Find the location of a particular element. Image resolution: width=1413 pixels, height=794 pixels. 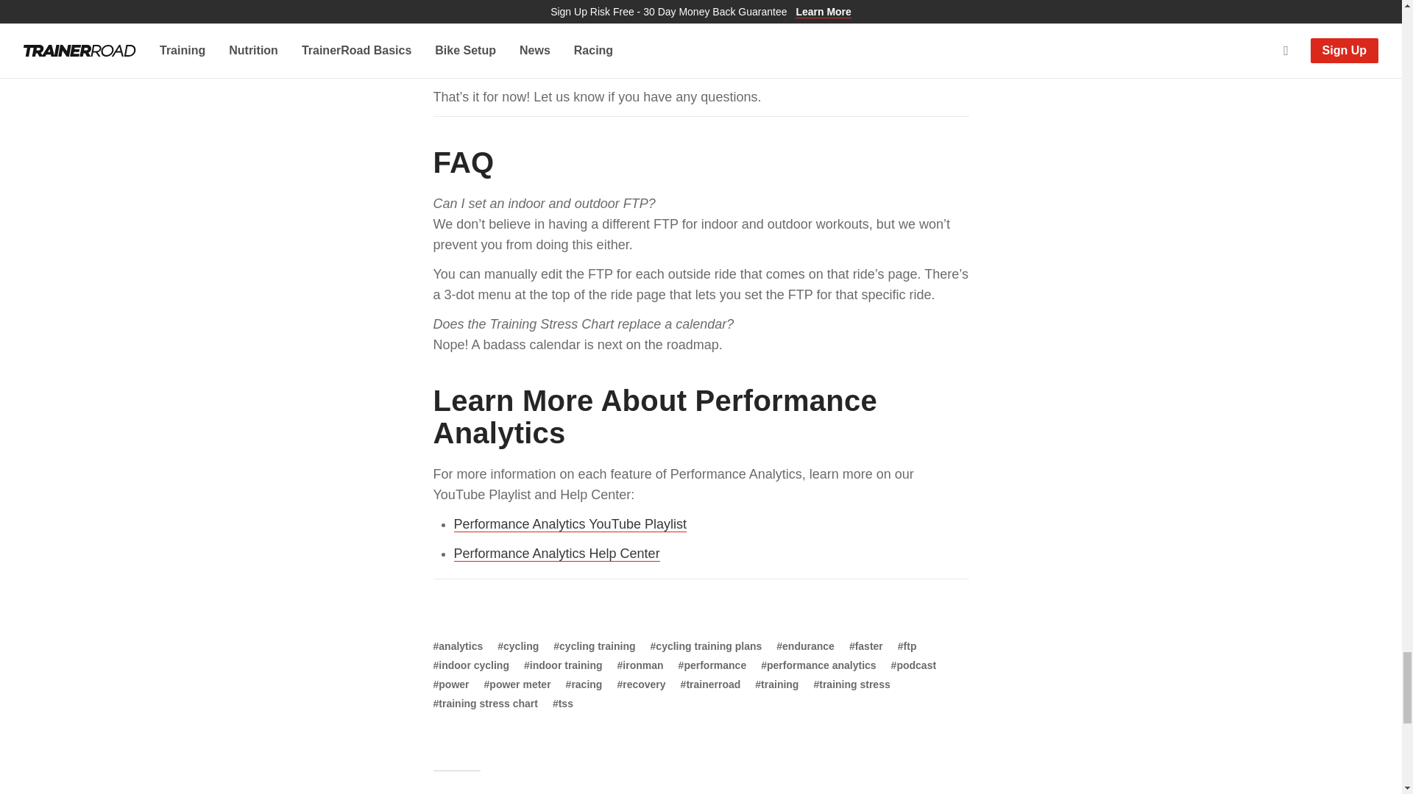

podcast is located at coordinates (913, 665).